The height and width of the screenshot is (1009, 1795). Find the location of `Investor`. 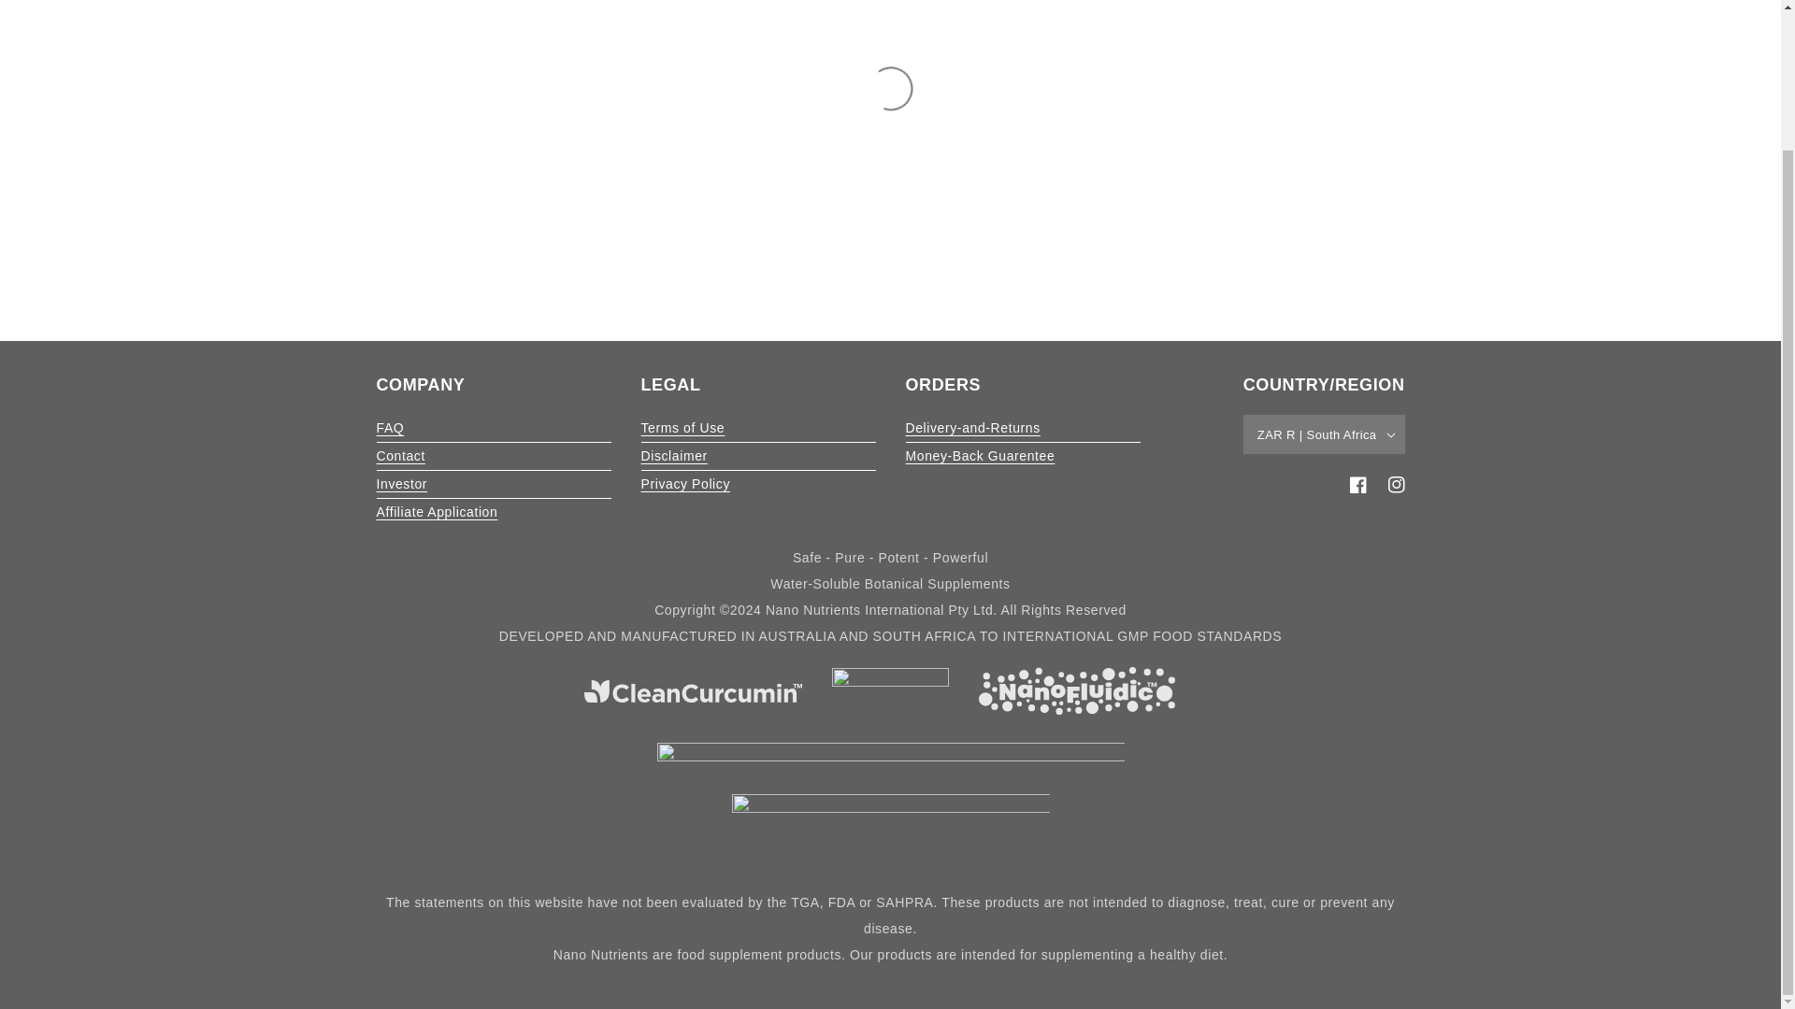

Investor is located at coordinates (400, 484).